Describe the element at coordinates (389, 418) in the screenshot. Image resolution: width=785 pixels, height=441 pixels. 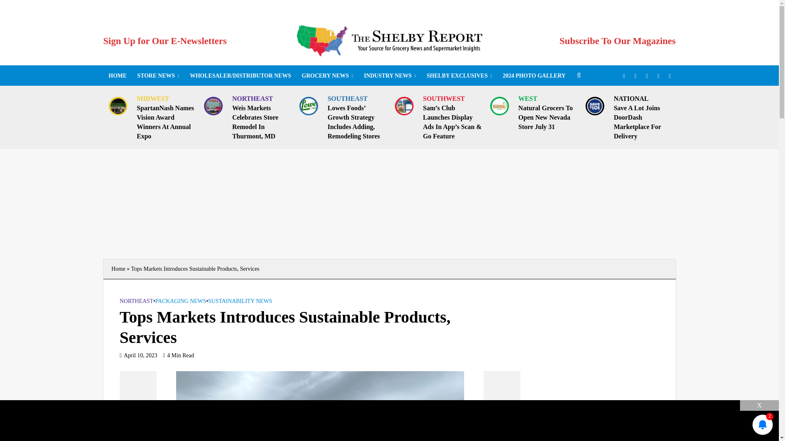
I see `3rd party ad content` at that location.